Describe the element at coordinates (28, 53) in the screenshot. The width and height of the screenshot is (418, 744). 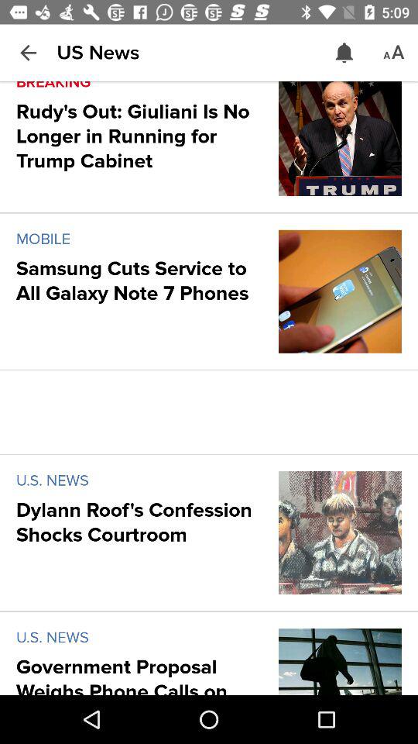
I see `launch the icon next to the us news icon` at that location.